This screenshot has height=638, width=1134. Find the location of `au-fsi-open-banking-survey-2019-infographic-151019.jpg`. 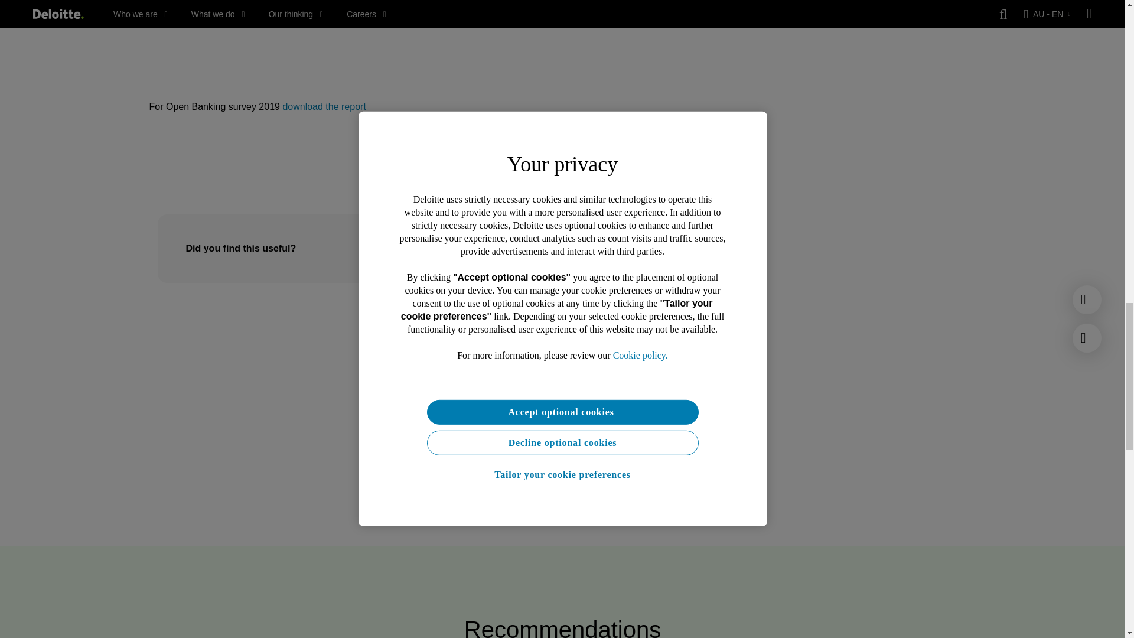

au-fsi-open-banking-survey-2019-infographic-151019.jpg is located at coordinates (390, 30).